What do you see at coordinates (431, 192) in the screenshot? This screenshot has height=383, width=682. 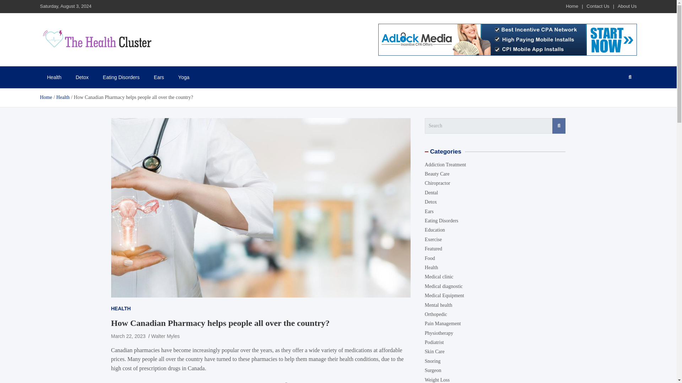 I see `Dental` at bounding box center [431, 192].